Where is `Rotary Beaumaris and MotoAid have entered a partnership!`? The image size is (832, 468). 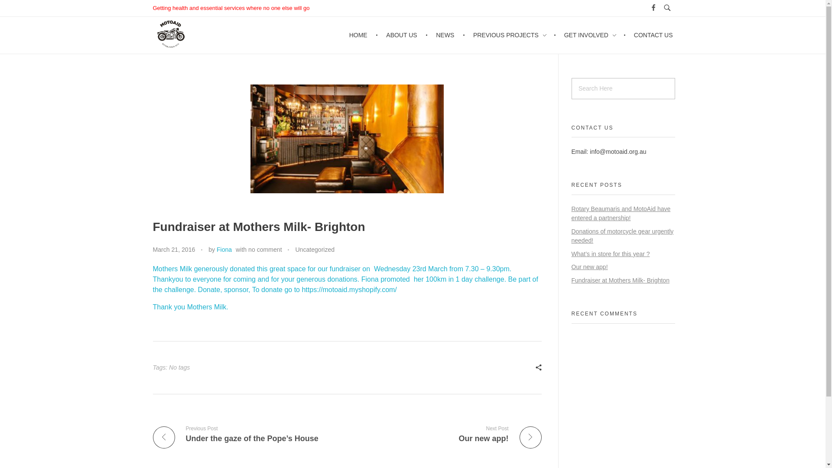
Rotary Beaumaris and MotoAid have entered a partnership! is located at coordinates (621, 213).